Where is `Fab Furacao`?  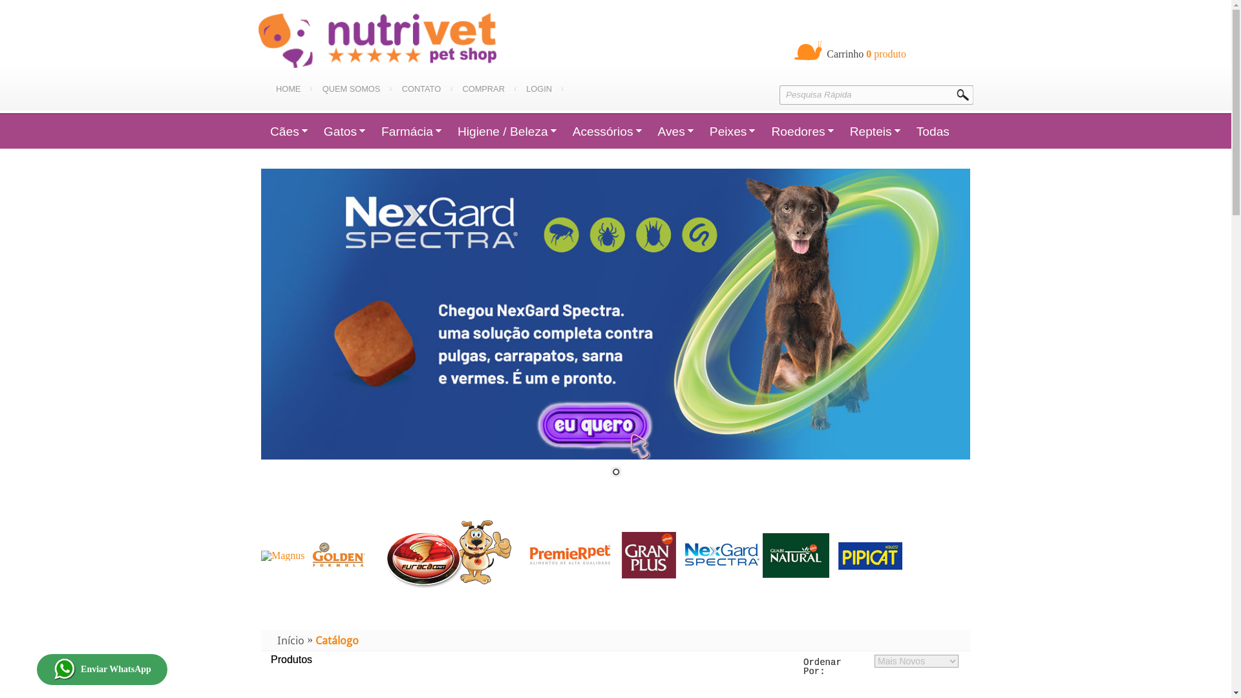 Fab Furacao is located at coordinates (449, 555).